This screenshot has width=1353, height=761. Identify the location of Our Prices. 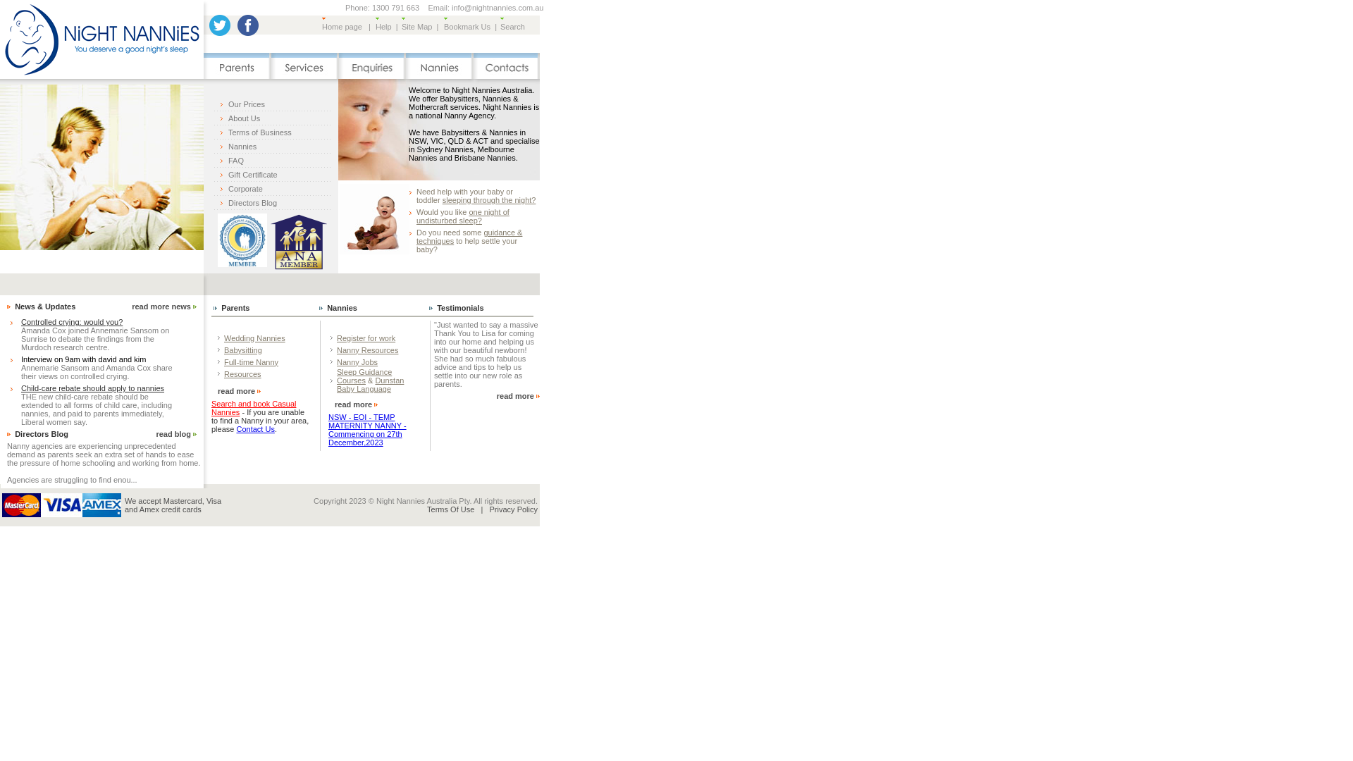
(247, 104).